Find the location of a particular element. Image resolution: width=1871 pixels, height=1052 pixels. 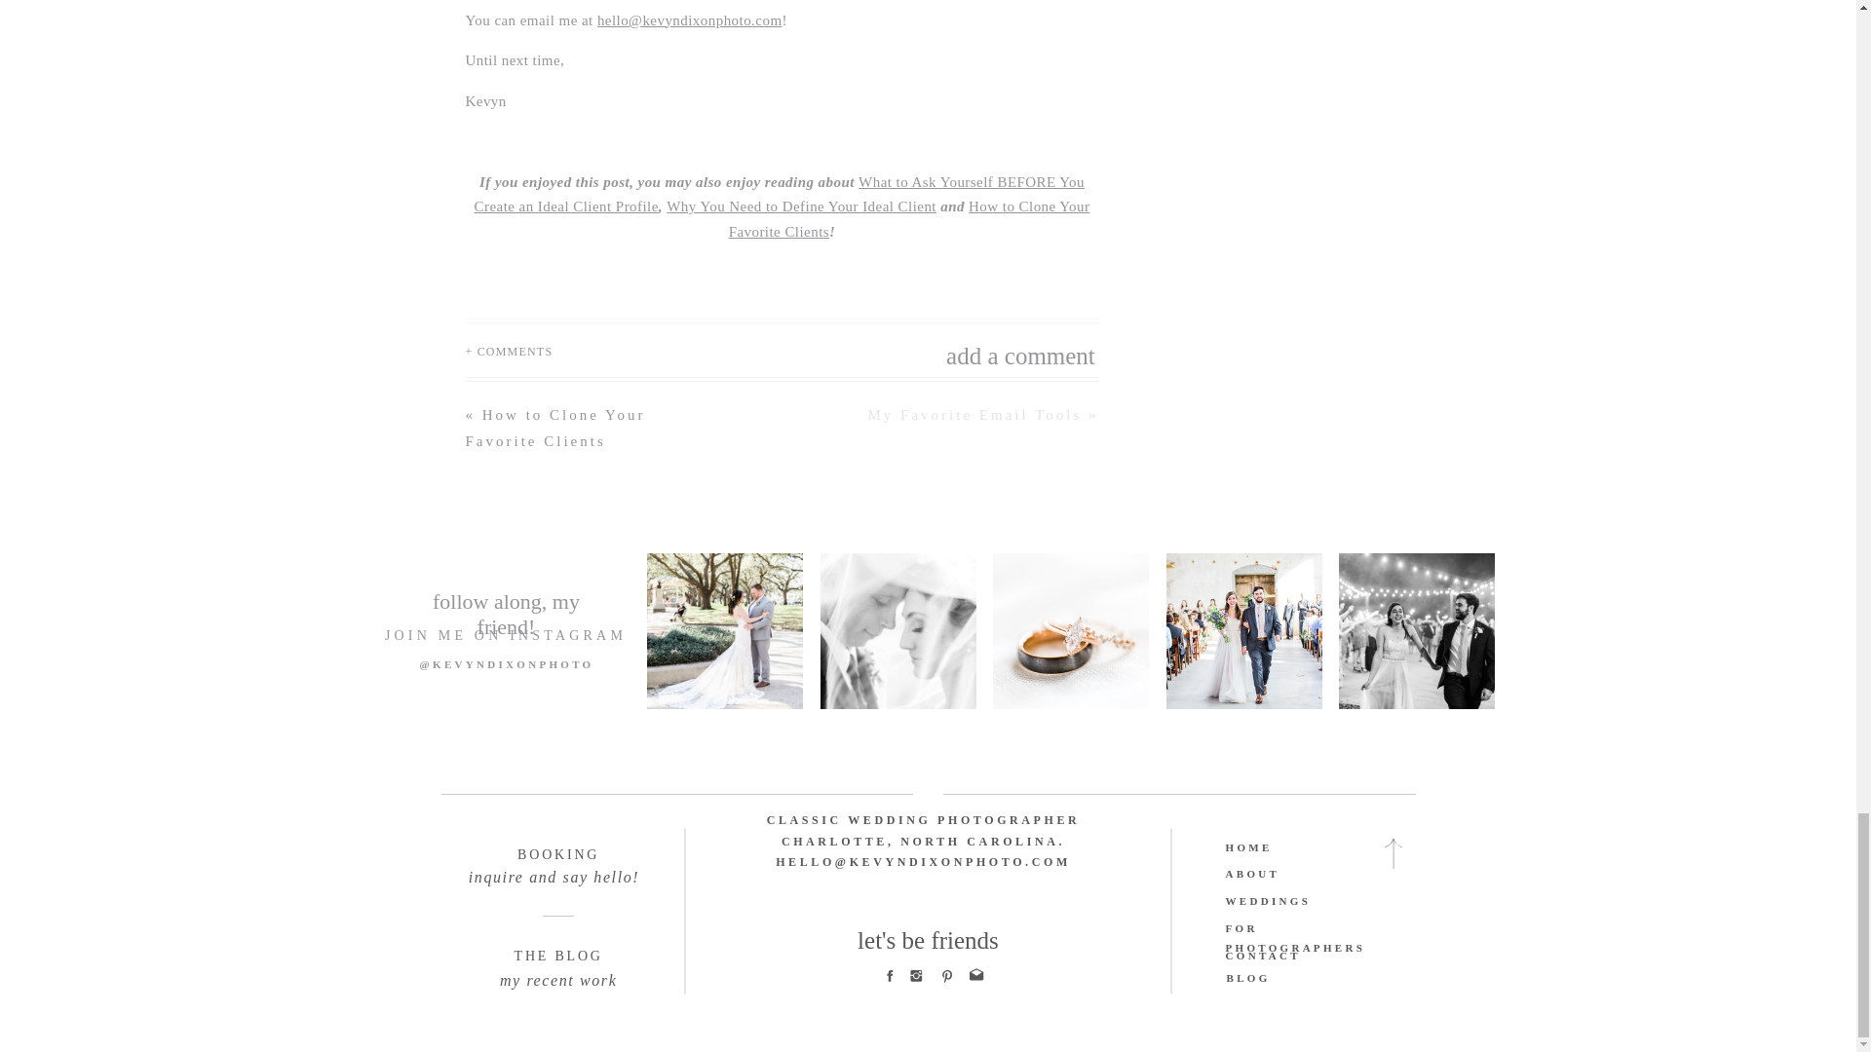

How to Clone Your Favorite Clients is located at coordinates (910, 219).